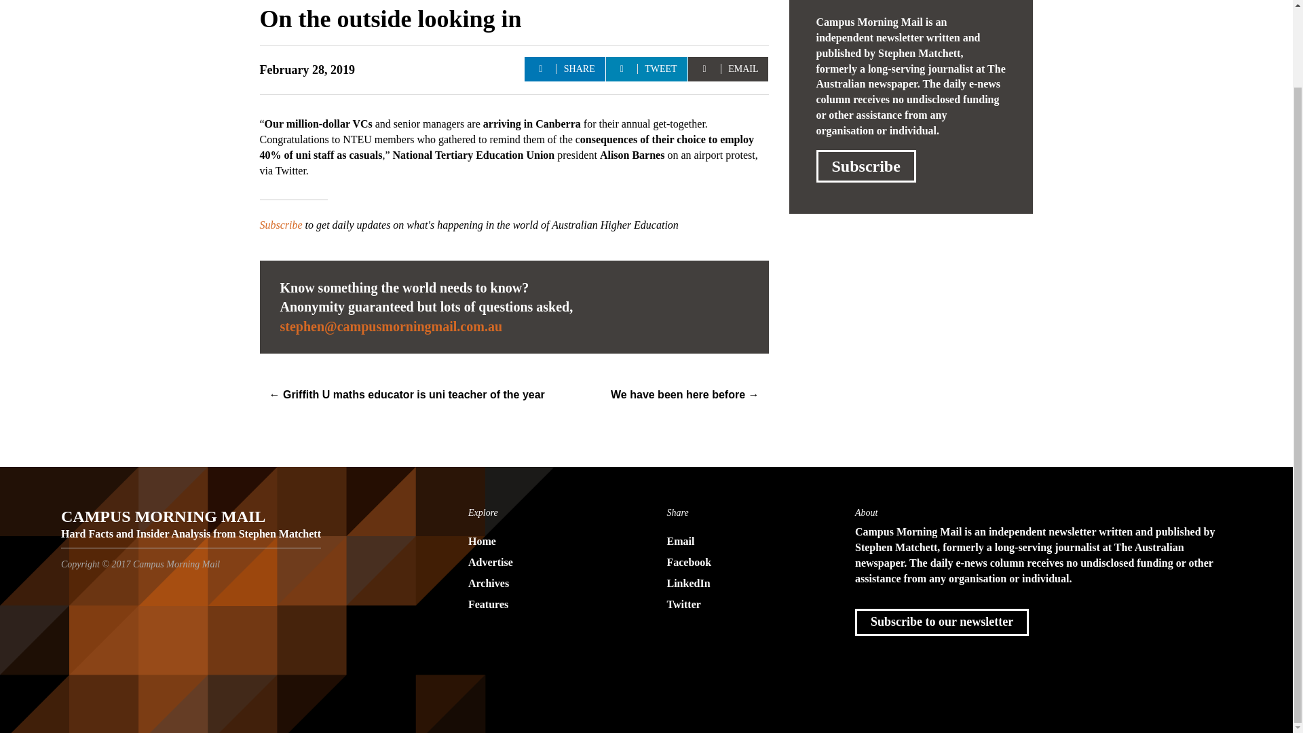 The width and height of the screenshot is (1303, 733). Describe the element at coordinates (728, 69) in the screenshot. I see `Share via email` at that location.